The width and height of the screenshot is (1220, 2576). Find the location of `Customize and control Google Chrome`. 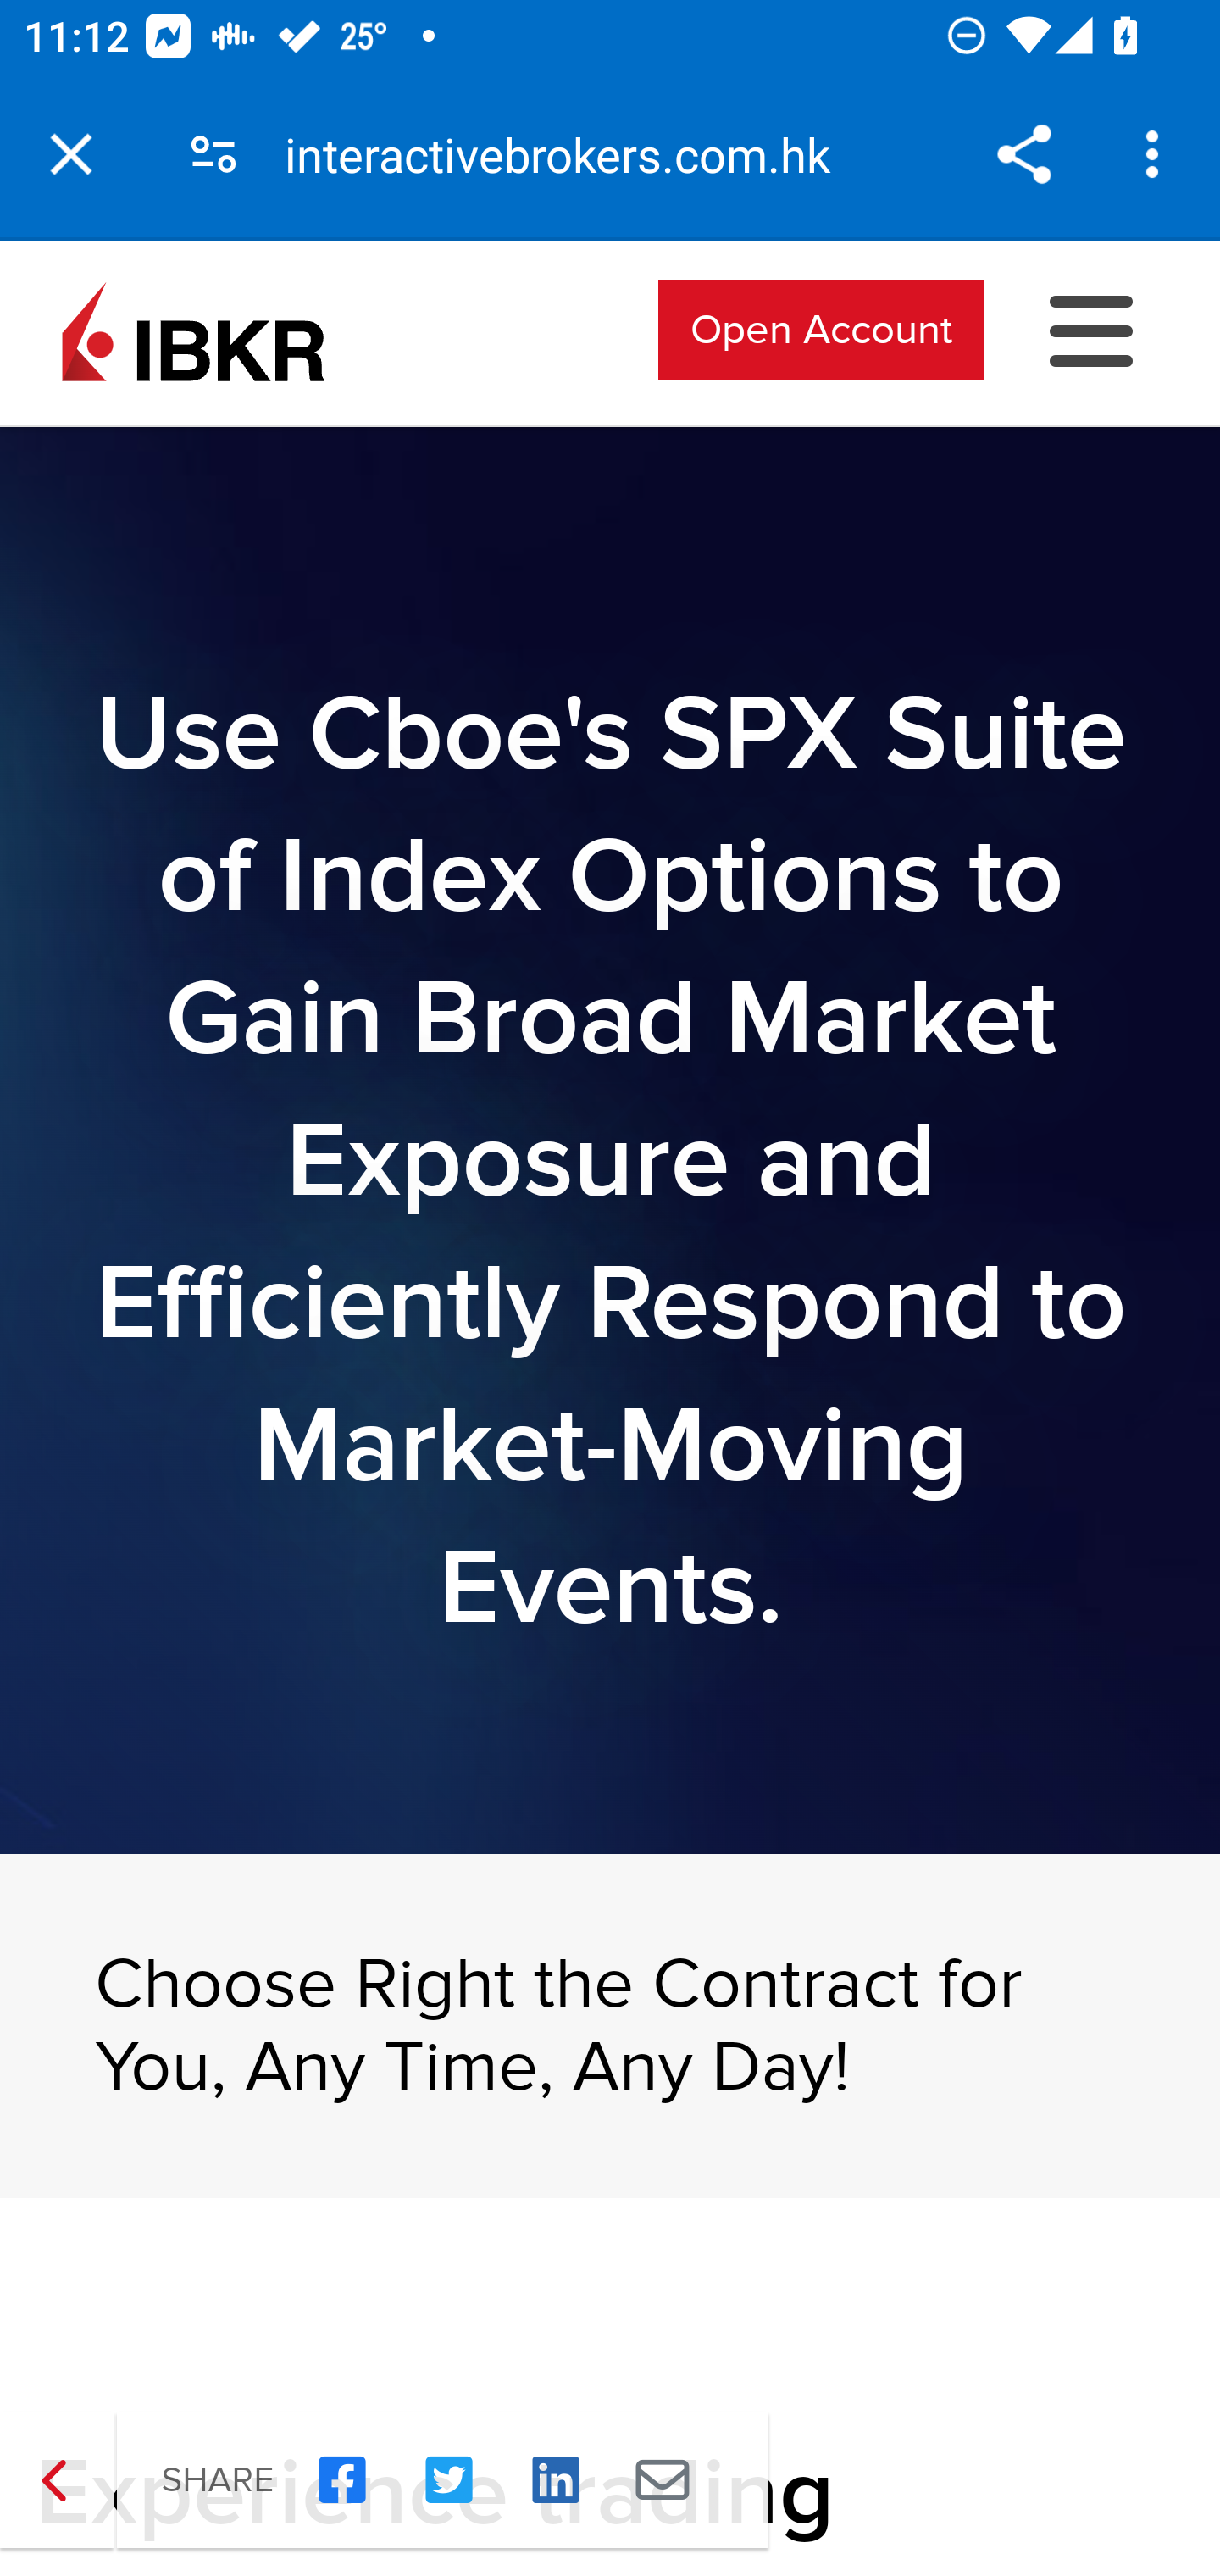

Customize and control Google Chrome is located at coordinates (1157, 154).